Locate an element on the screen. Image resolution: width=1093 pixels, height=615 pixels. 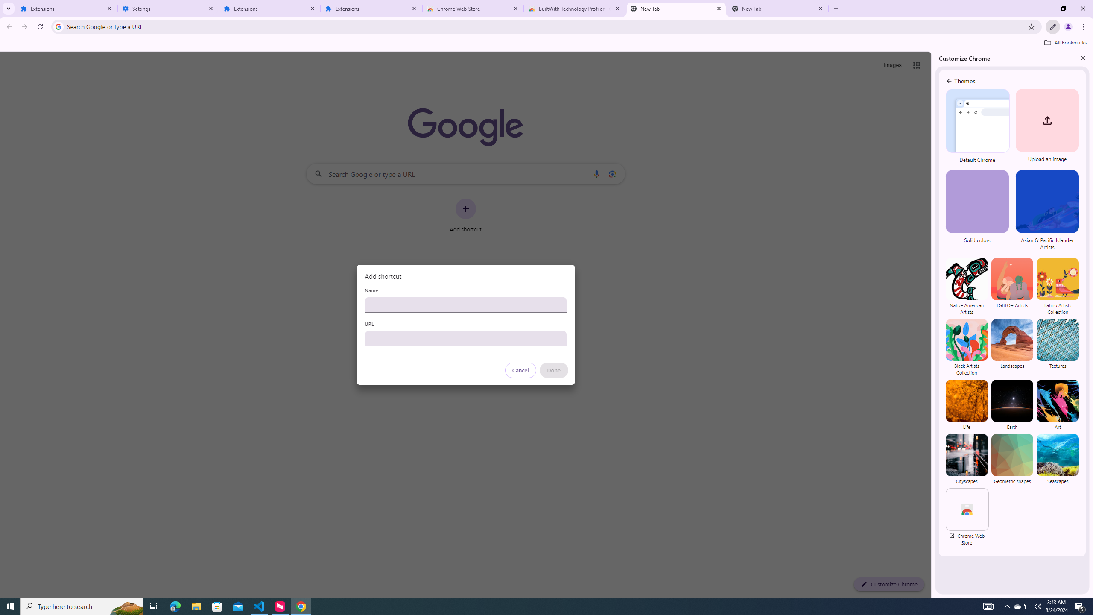
Textures is located at coordinates (1057, 347).